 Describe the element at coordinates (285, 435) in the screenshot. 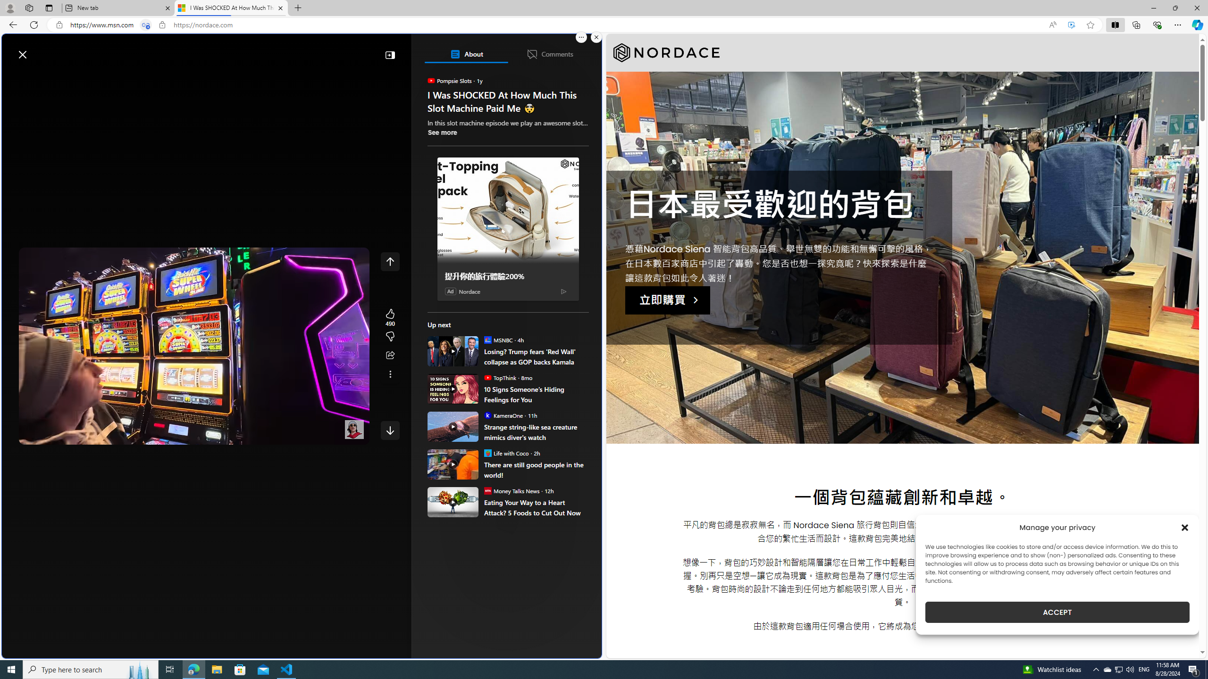

I see `Subtitles/closed captions unavailable` at that location.